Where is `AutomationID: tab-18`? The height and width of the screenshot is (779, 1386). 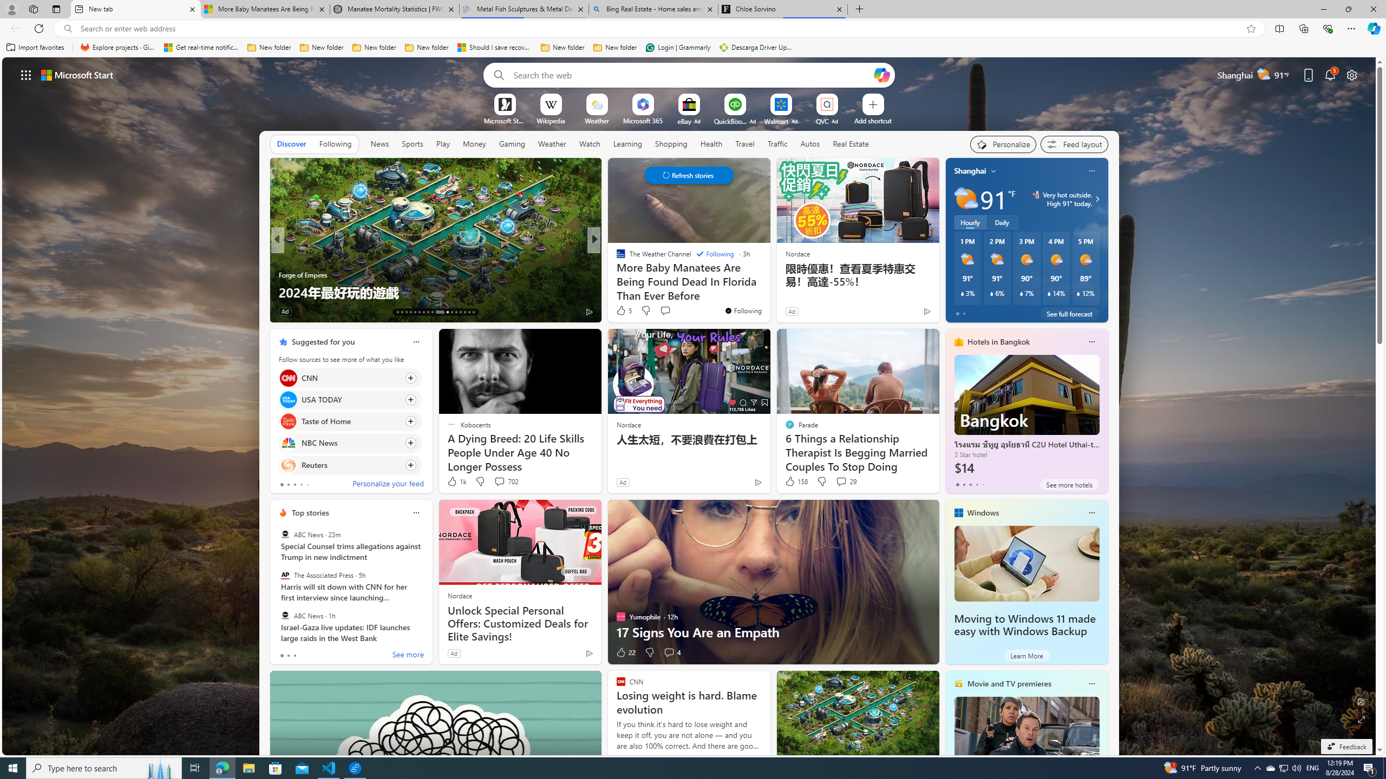 AutomationID: tab-18 is located at coordinates (419, 312).